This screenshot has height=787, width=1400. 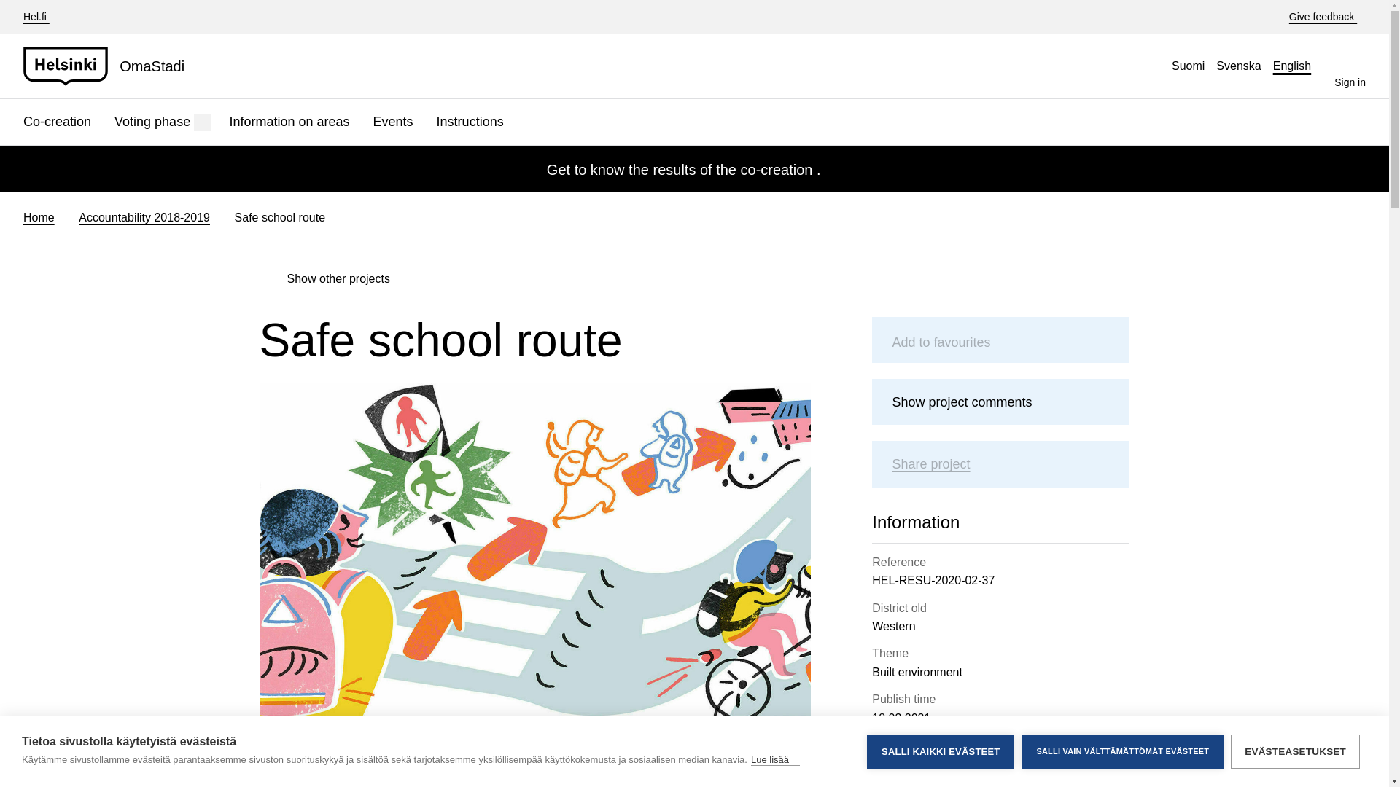 What do you see at coordinates (1238, 66) in the screenshot?
I see `Svenska` at bounding box center [1238, 66].